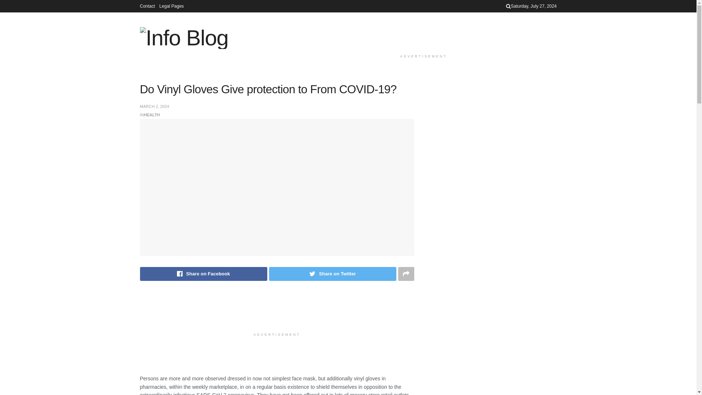 The height and width of the screenshot is (395, 702). What do you see at coordinates (152, 114) in the screenshot?
I see `HEALTH` at bounding box center [152, 114].